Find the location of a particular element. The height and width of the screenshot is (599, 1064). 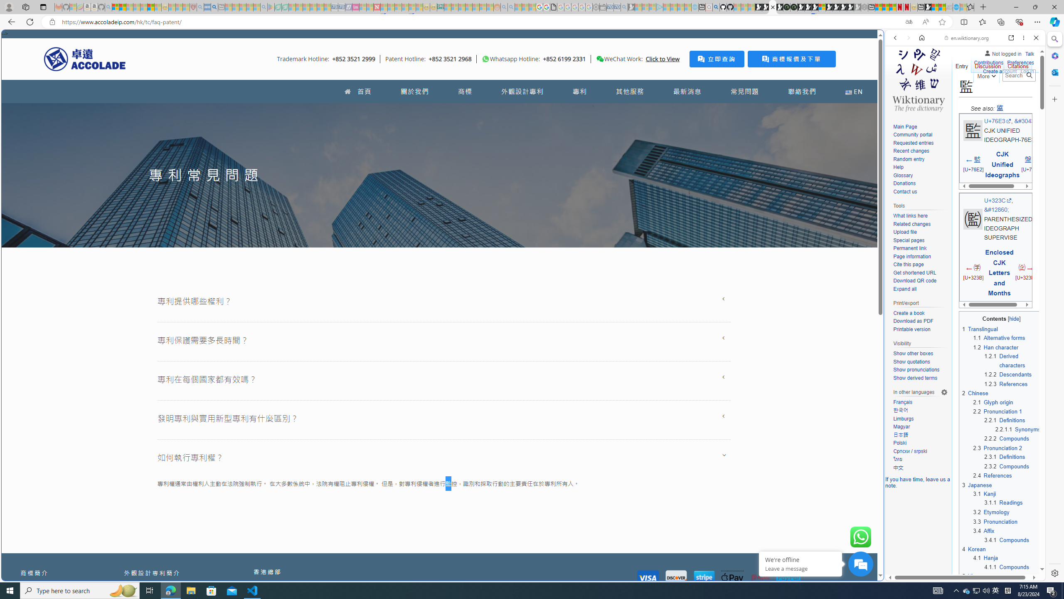

3.3Pronunciation is located at coordinates (1007, 521).